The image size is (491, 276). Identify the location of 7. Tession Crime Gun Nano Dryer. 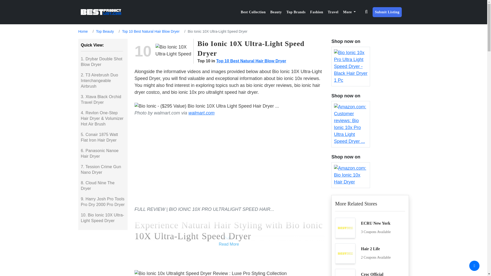
(103, 169).